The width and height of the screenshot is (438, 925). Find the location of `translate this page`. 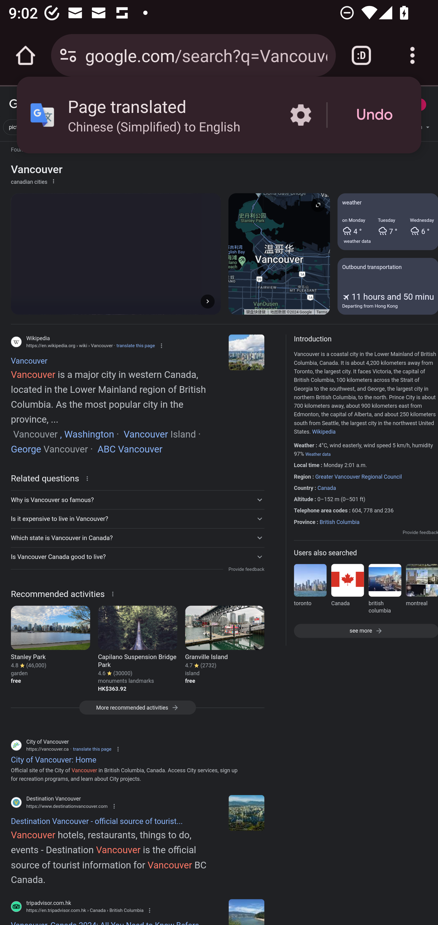

translate this page is located at coordinates (92, 749).